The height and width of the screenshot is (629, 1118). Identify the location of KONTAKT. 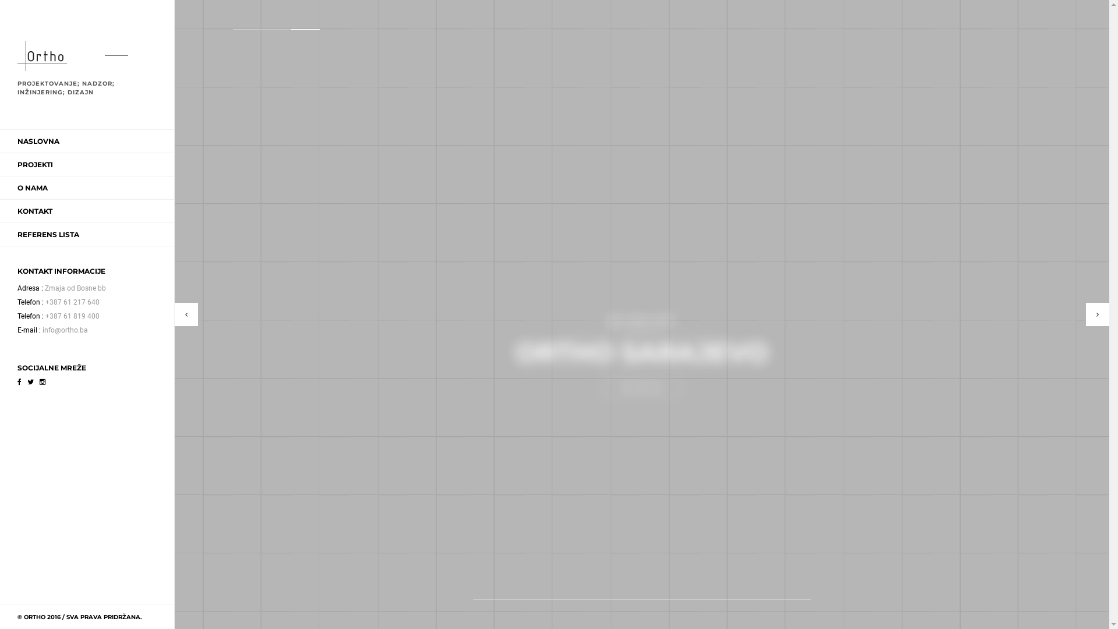
(35, 211).